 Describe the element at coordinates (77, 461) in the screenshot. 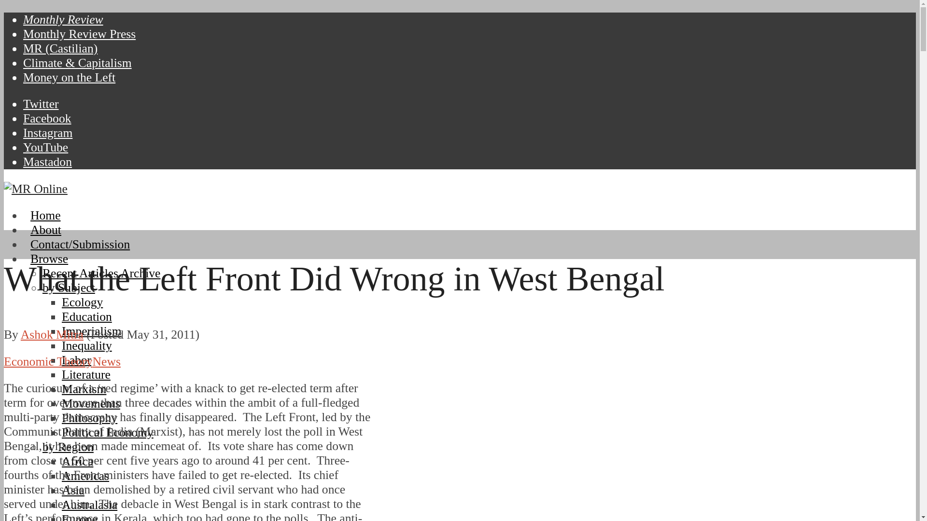

I see `Africa` at that location.